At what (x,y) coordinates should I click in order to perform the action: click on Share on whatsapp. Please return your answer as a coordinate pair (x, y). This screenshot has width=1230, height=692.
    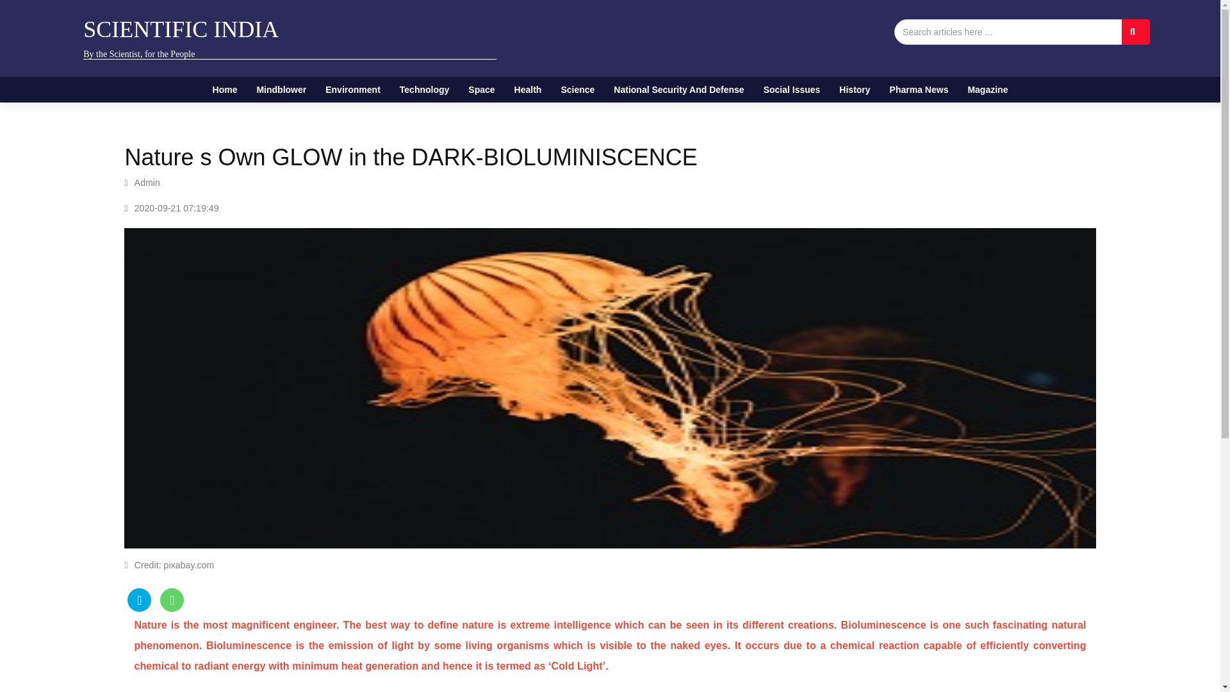
    Looking at the image, I should click on (172, 600).